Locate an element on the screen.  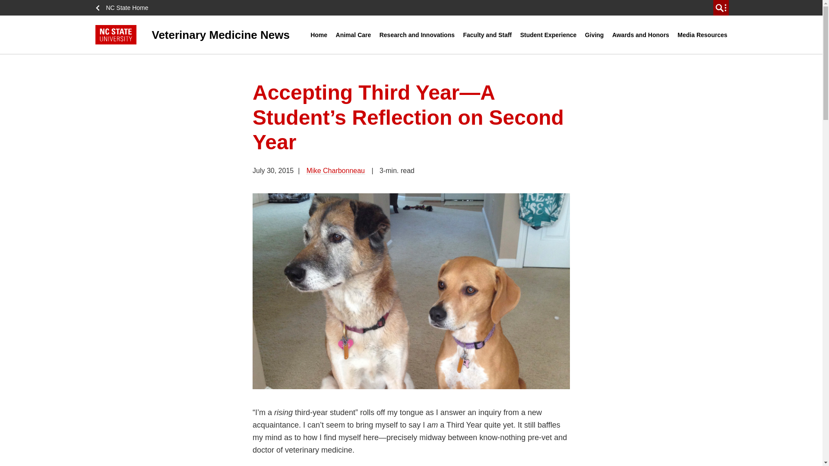
Animal Care is located at coordinates (354, 35).